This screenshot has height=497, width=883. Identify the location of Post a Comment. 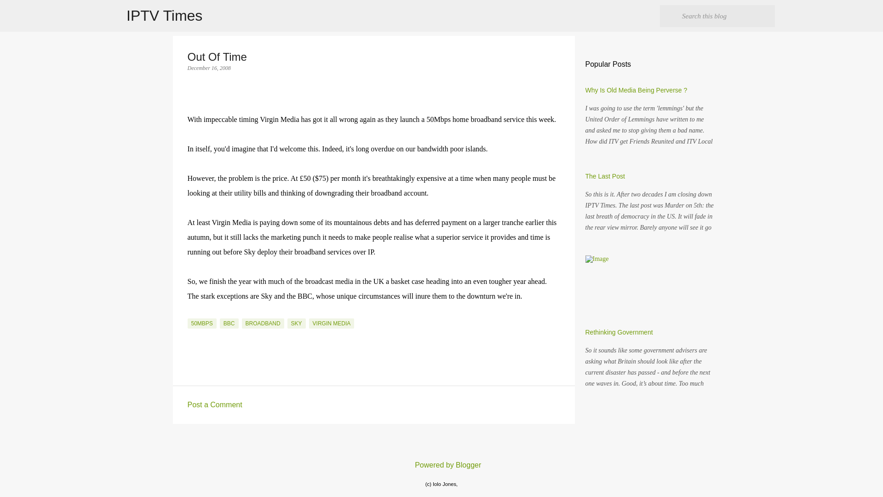
(214, 404).